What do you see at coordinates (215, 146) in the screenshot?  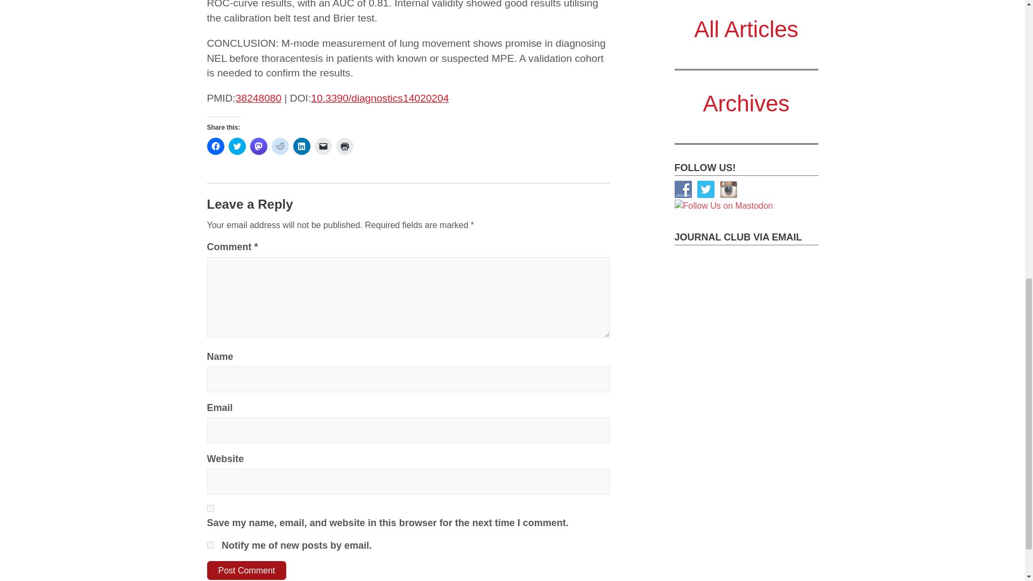 I see `Click to share on Facebook` at bounding box center [215, 146].